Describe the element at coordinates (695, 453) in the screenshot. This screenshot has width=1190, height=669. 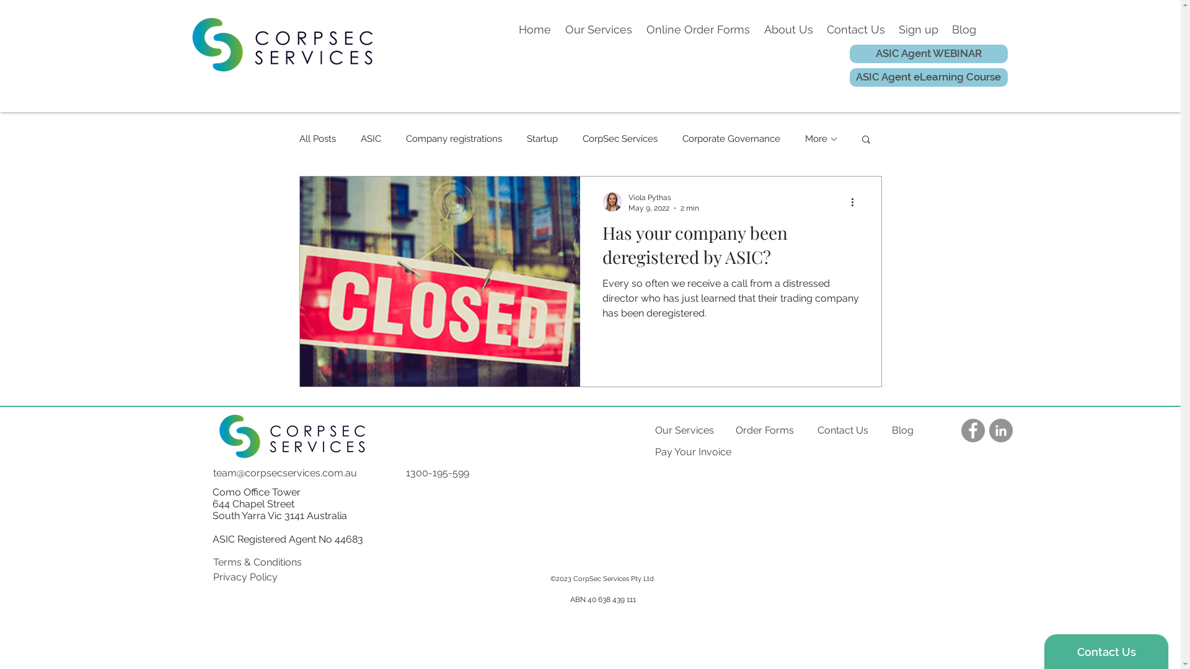
I see `Pay Your Invoice` at that location.